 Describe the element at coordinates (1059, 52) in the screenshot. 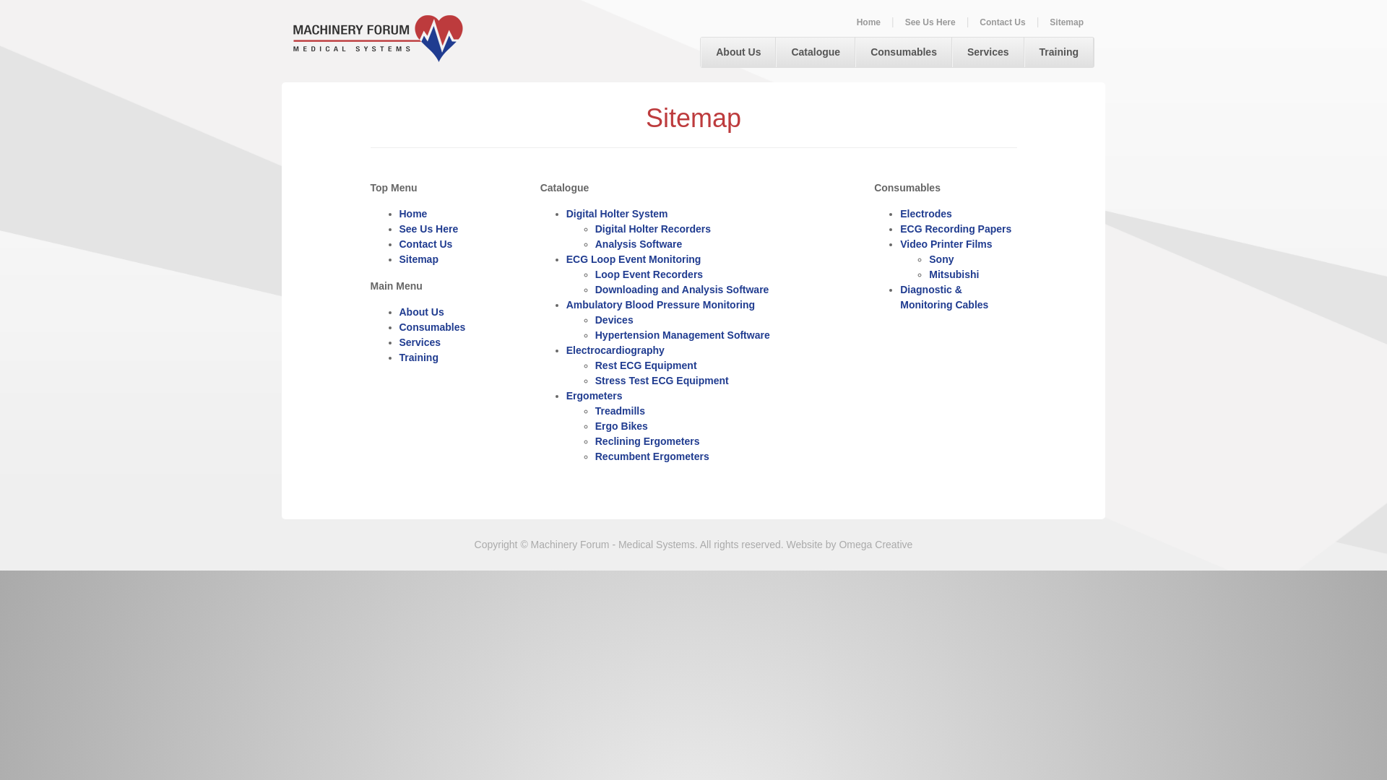

I see `Training` at that location.